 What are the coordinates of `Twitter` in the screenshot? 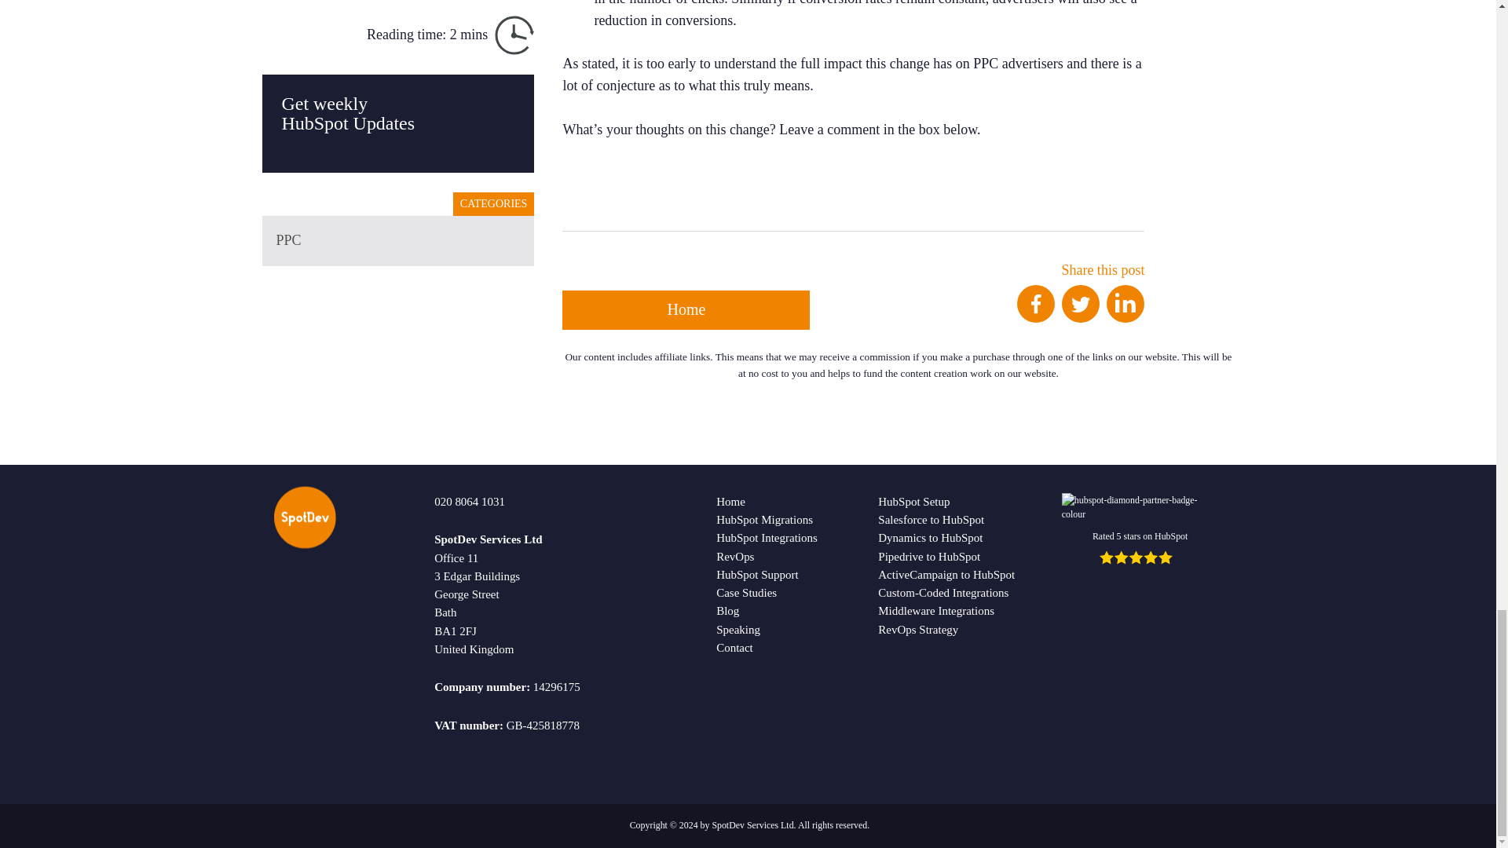 It's located at (1080, 303).